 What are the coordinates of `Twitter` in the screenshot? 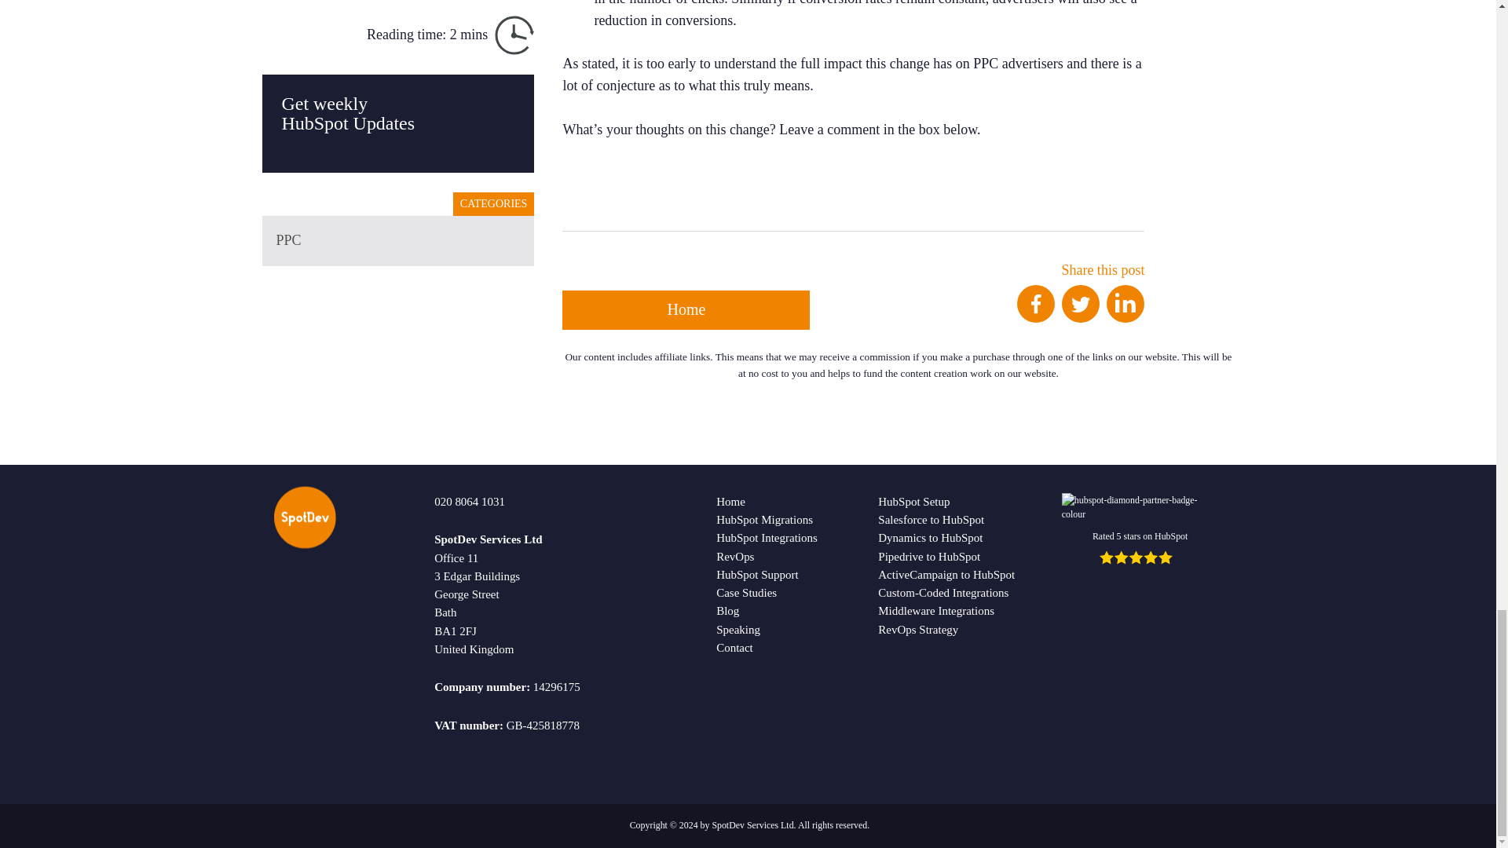 It's located at (1080, 303).